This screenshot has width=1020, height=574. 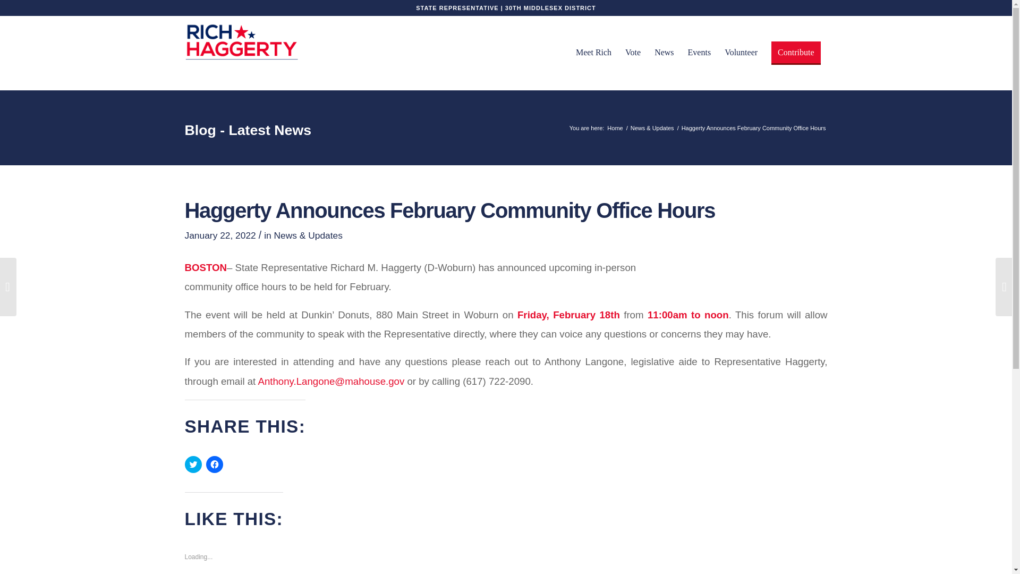 I want to click on Haggerty Announces February Community Office Hours, so click(x=450, y=210).